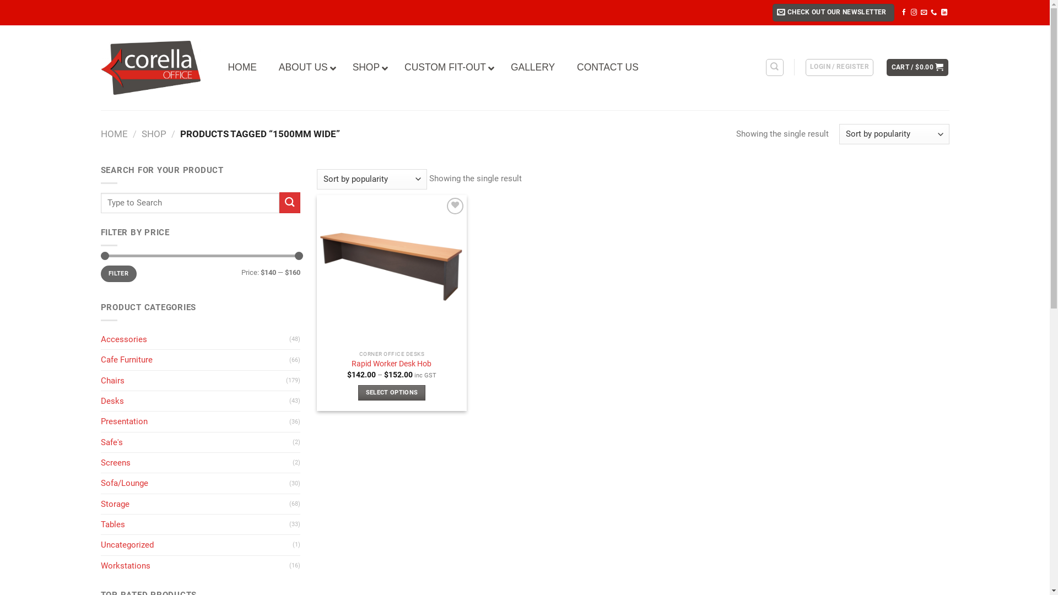 The height and width of the screenshot is (595, 1058). I want to click on Screens, so click(196, 463).